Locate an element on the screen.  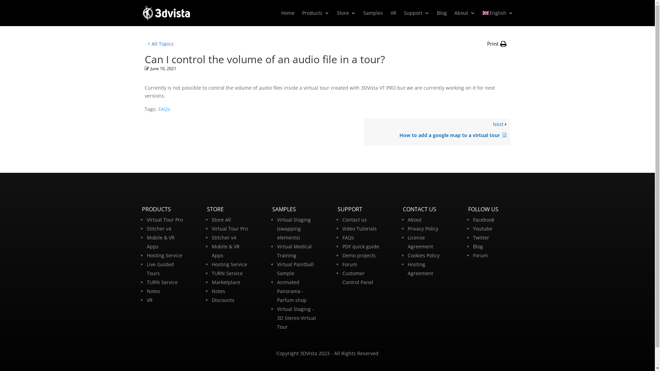
FAQs is located at coordinates (164, 109).